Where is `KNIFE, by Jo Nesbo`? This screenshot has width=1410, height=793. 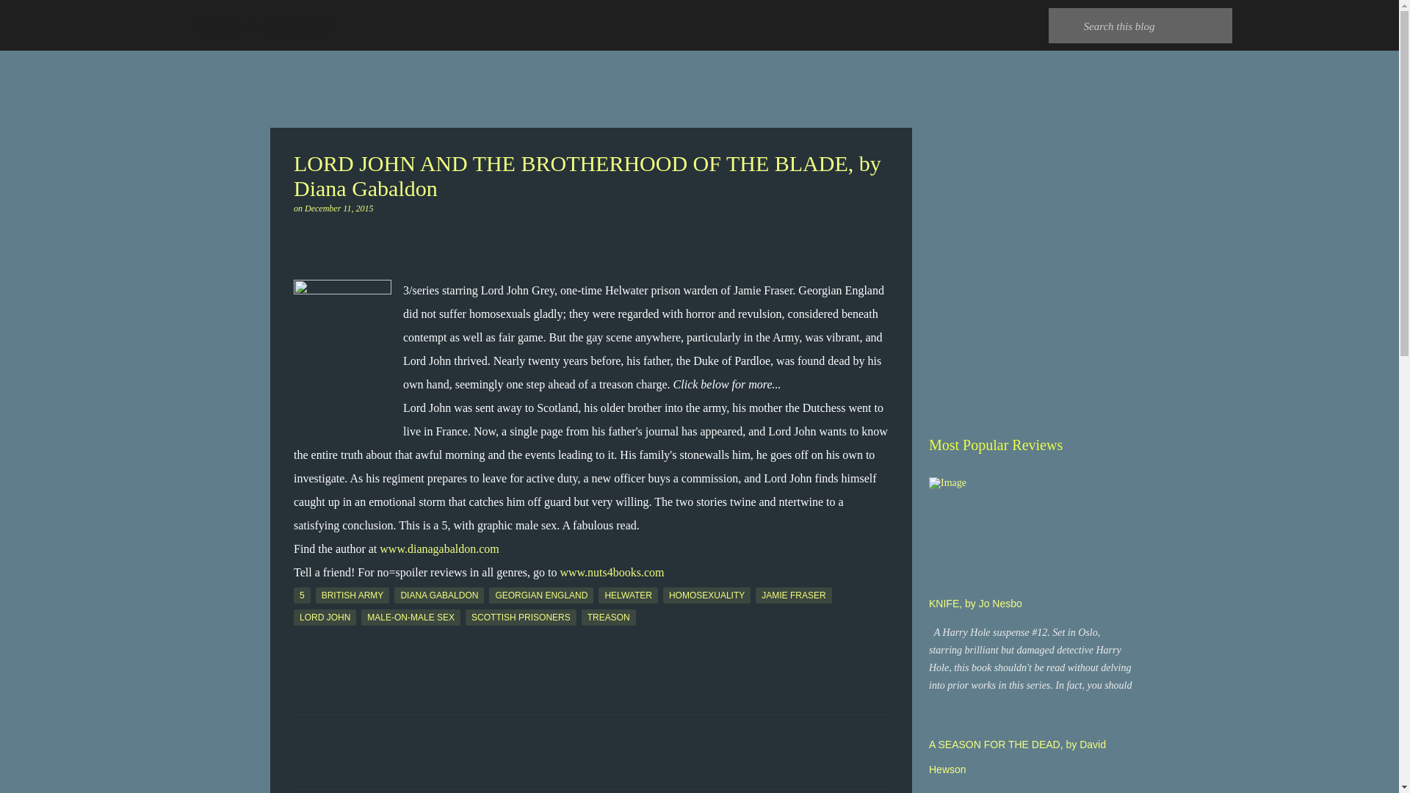 KNIFE, by Jo Nesbo is located at coordinates (975, 604).